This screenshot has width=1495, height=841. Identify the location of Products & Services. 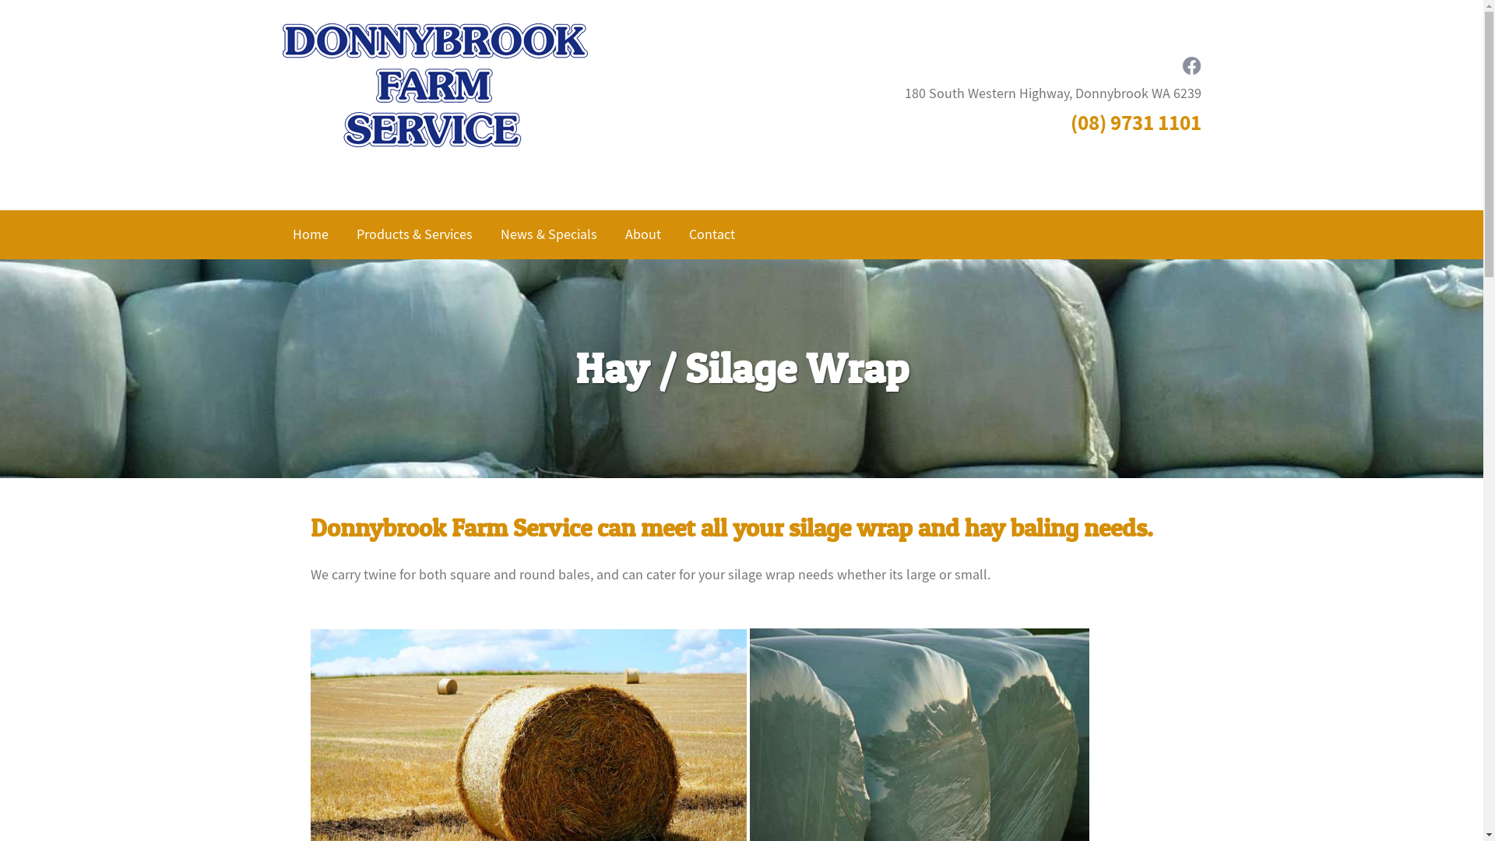
(414, 235).